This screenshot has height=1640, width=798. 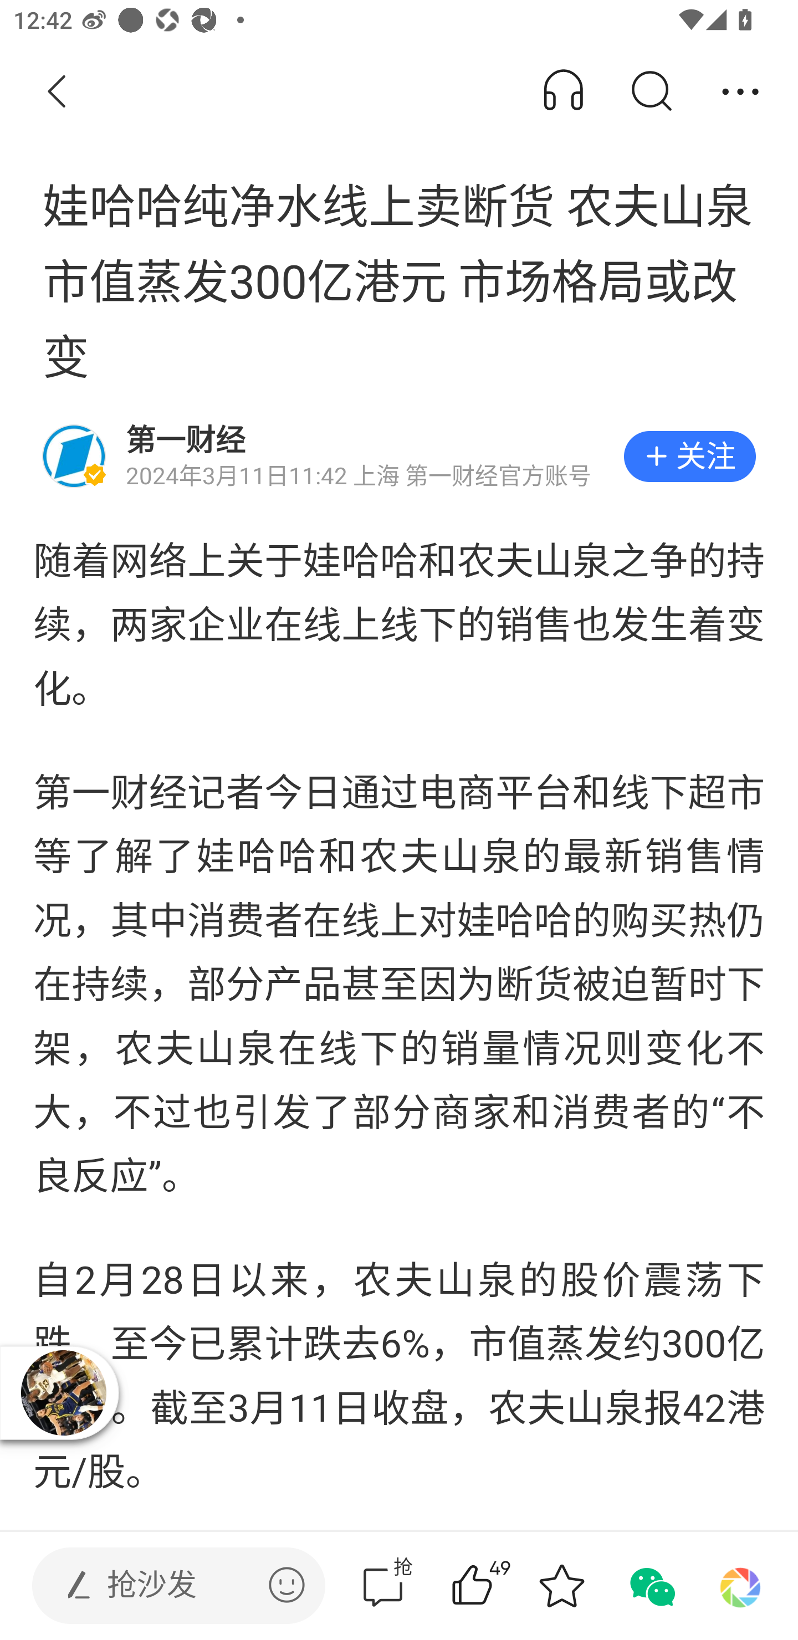 I want to click on 分享到微信 , so click(x=651, y=1586).